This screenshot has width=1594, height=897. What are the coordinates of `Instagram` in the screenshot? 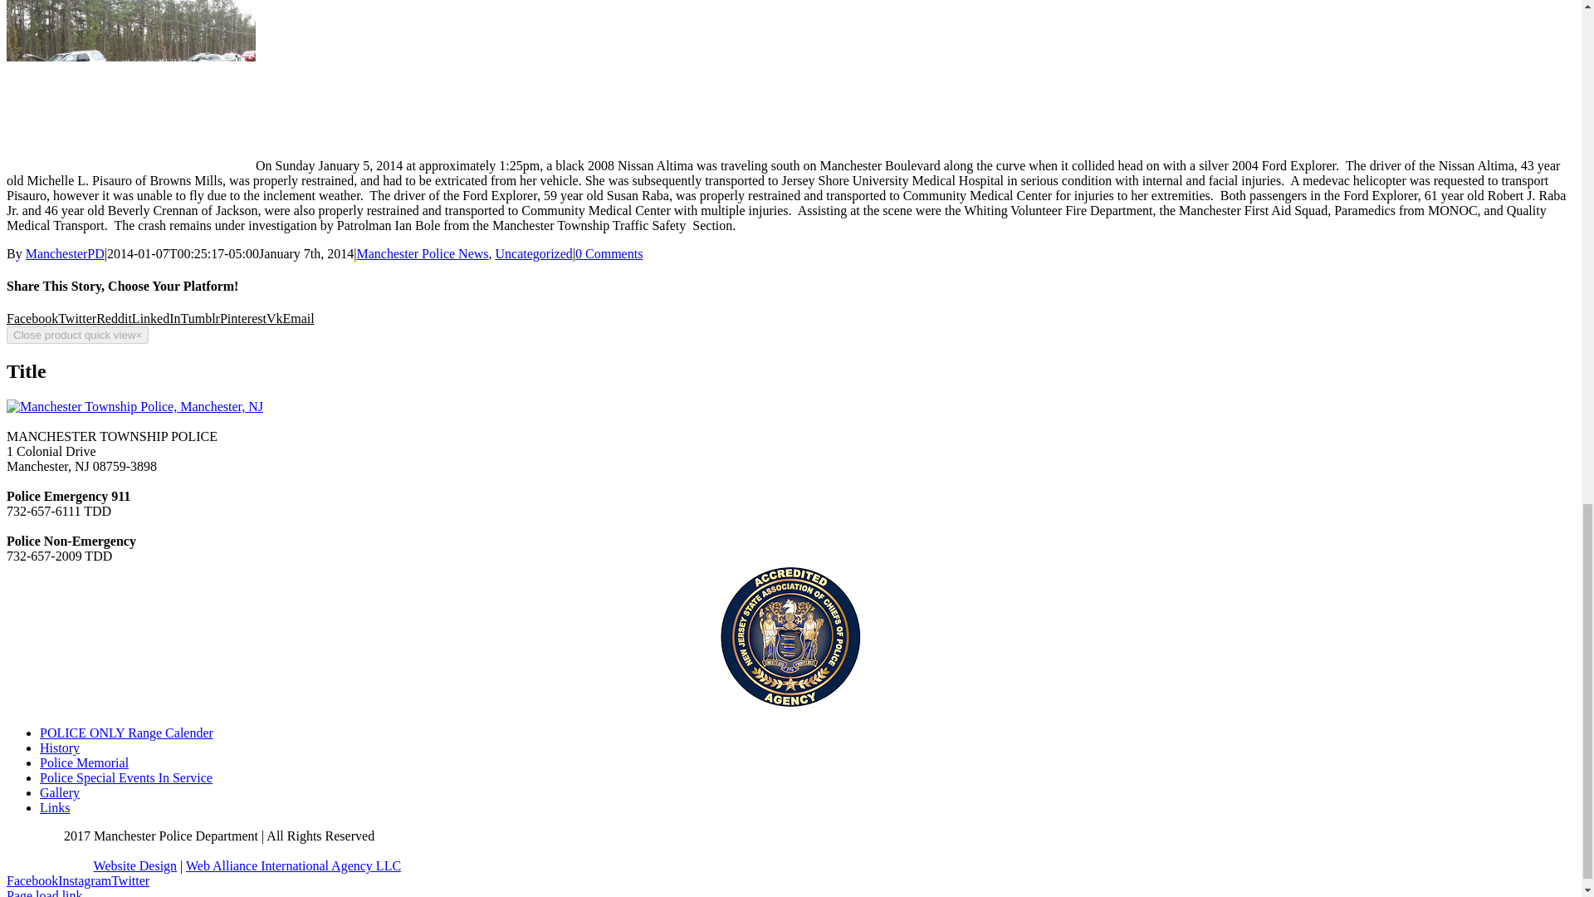 It's located at (85, 880).